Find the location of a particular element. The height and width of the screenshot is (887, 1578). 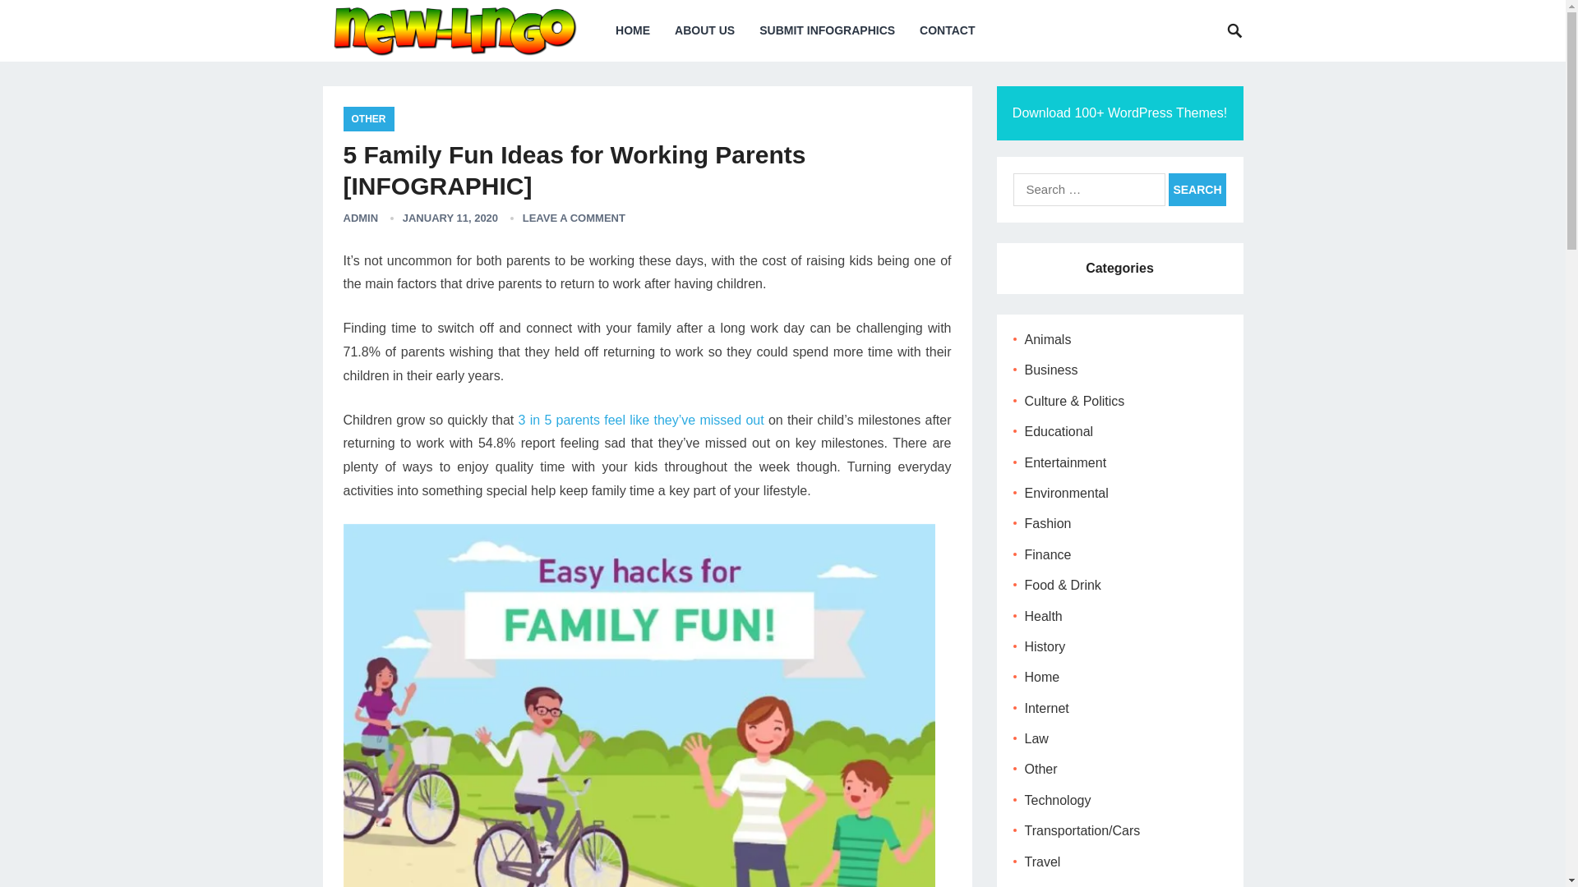

History is located at coordinates (1045, 646).